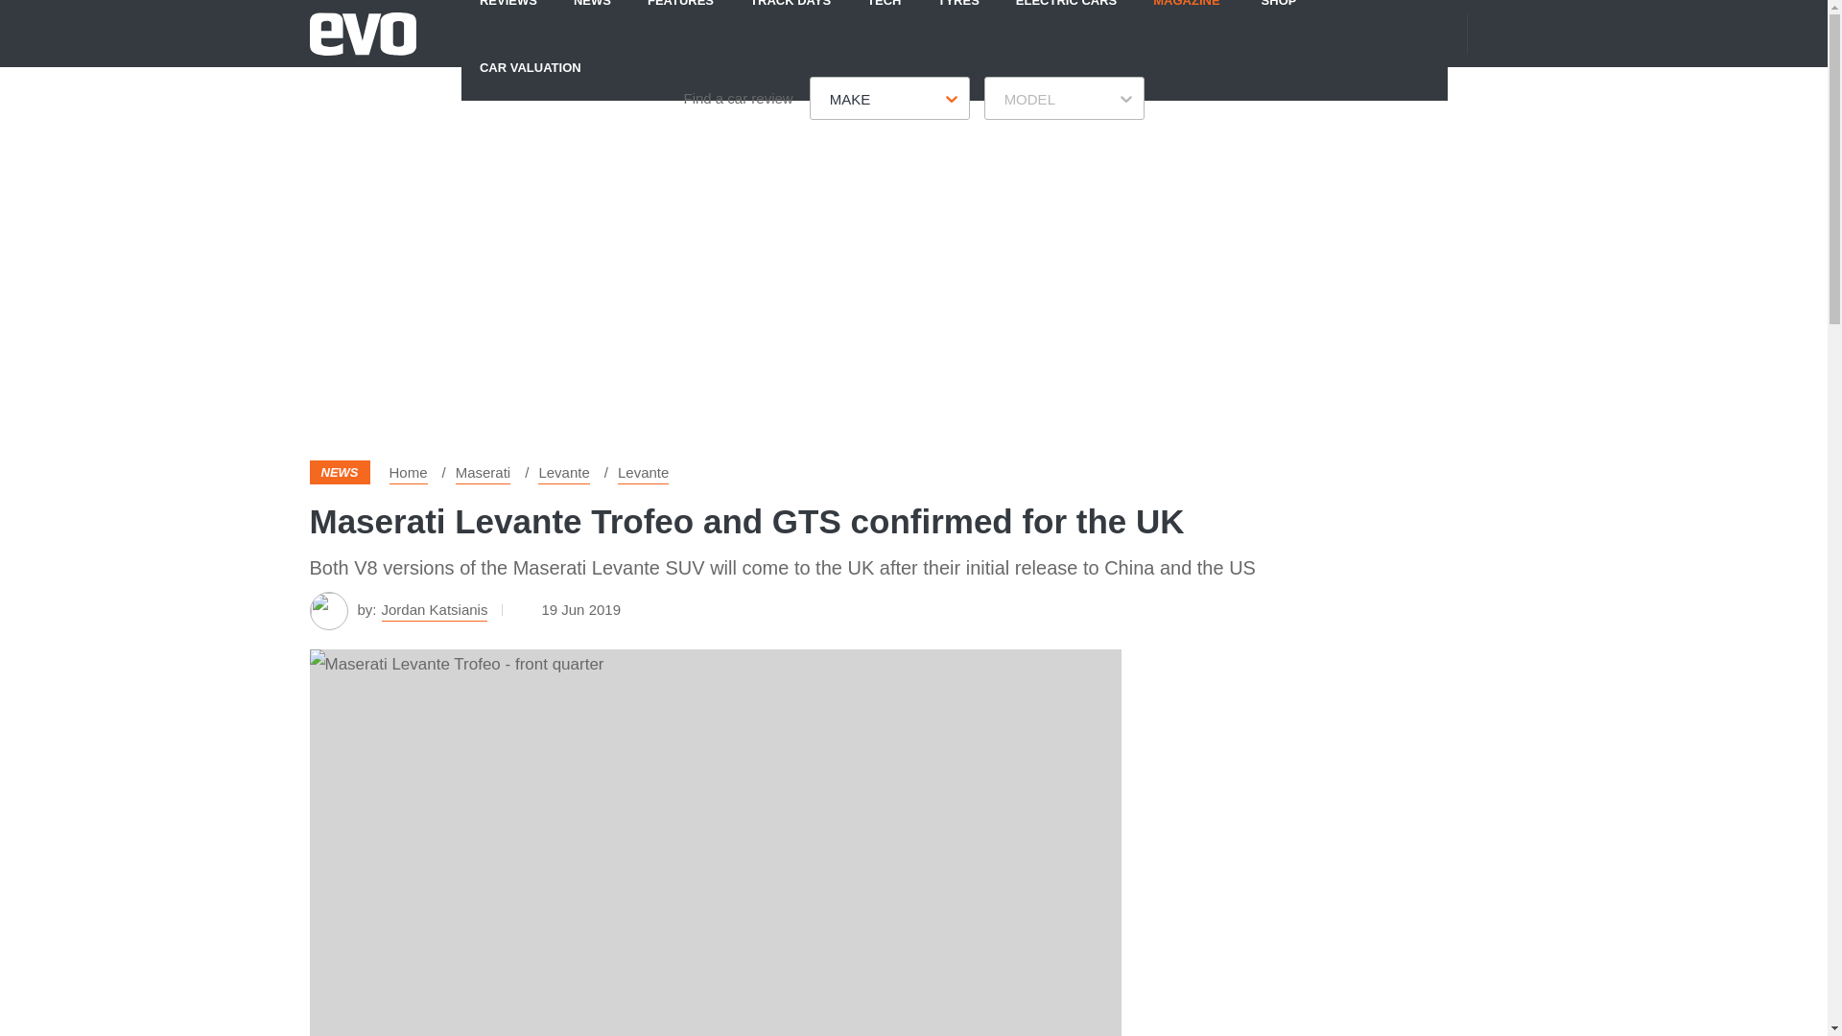 Image resolution: width=1842 pixels, height=1036 pixels. I want to click on SHOP, so click(1279, 16).